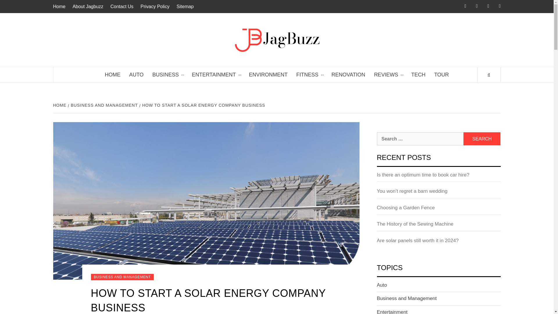 This screenshot has height=314, width=558. Describe the element at coordinates (88, 6) in the screenshot. I see `About Jagbuzz` at that location.